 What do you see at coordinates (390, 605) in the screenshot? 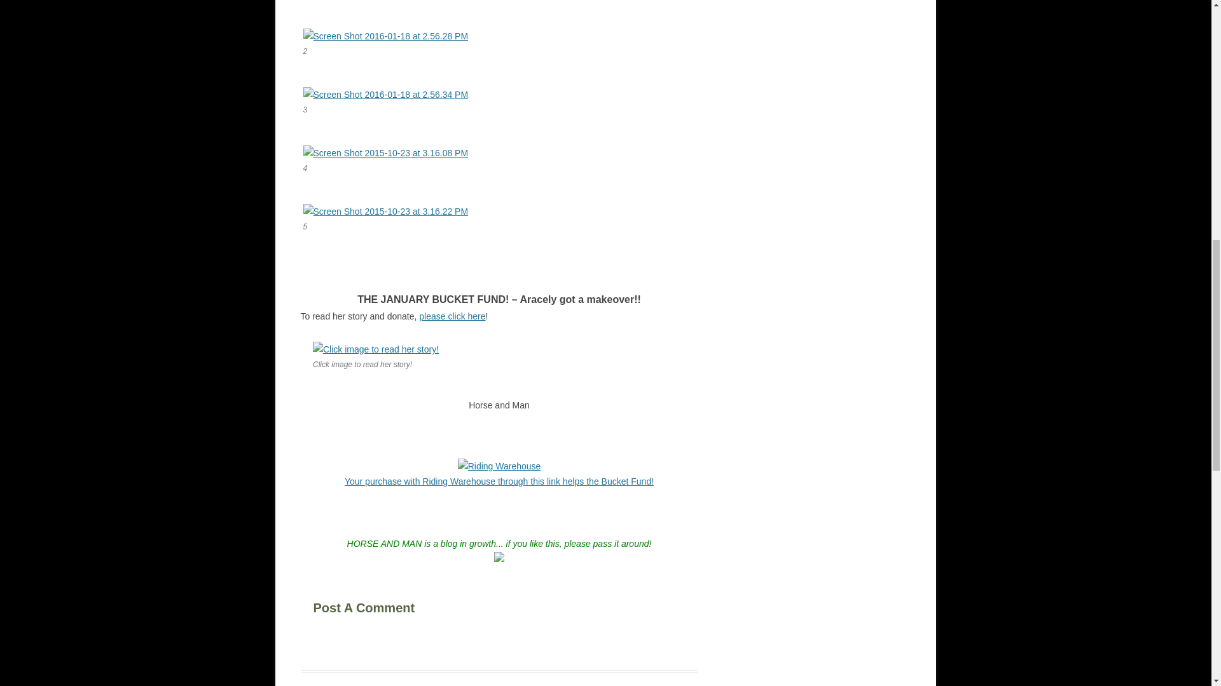
I see `Post A Comment` at bounding box center [390, 605].